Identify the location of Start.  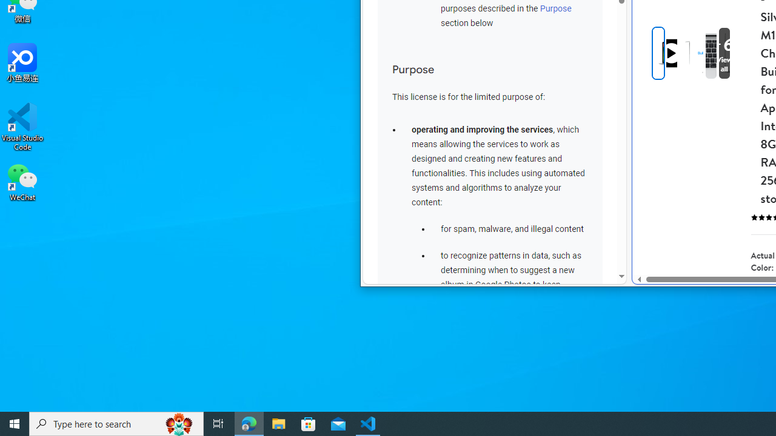
(15, 424).